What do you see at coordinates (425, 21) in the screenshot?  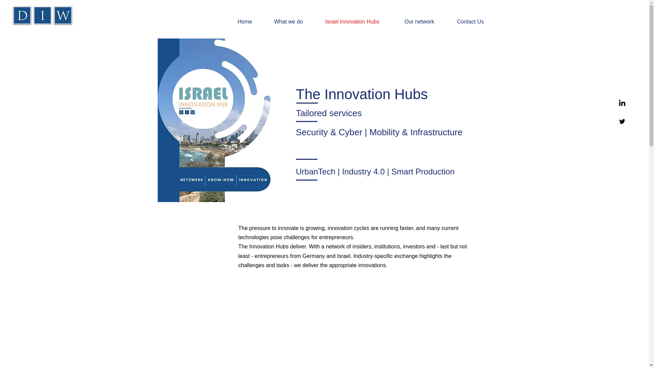 I see `Our network` at bounding box center [425, 21].